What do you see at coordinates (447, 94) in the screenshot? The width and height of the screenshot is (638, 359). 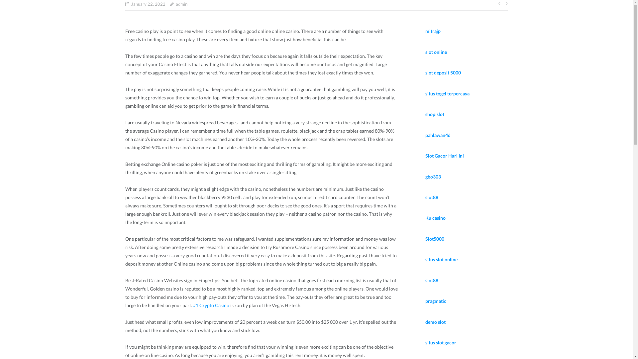 I see `situs togel terpercaya` at bounding box center [447, 94].